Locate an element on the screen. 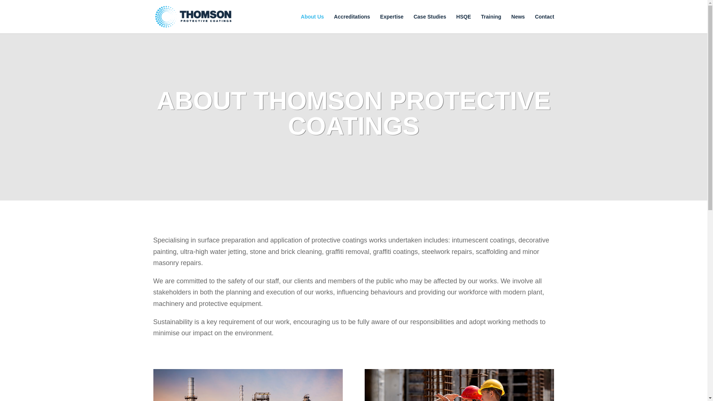 This screenshot has width=713, height=401. Training is located at coordinates (491, 23).